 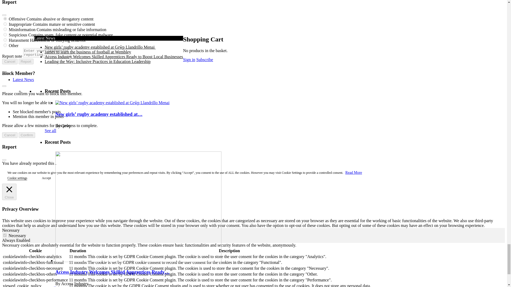 I want to click on 41894, so click(x=5, y=19).